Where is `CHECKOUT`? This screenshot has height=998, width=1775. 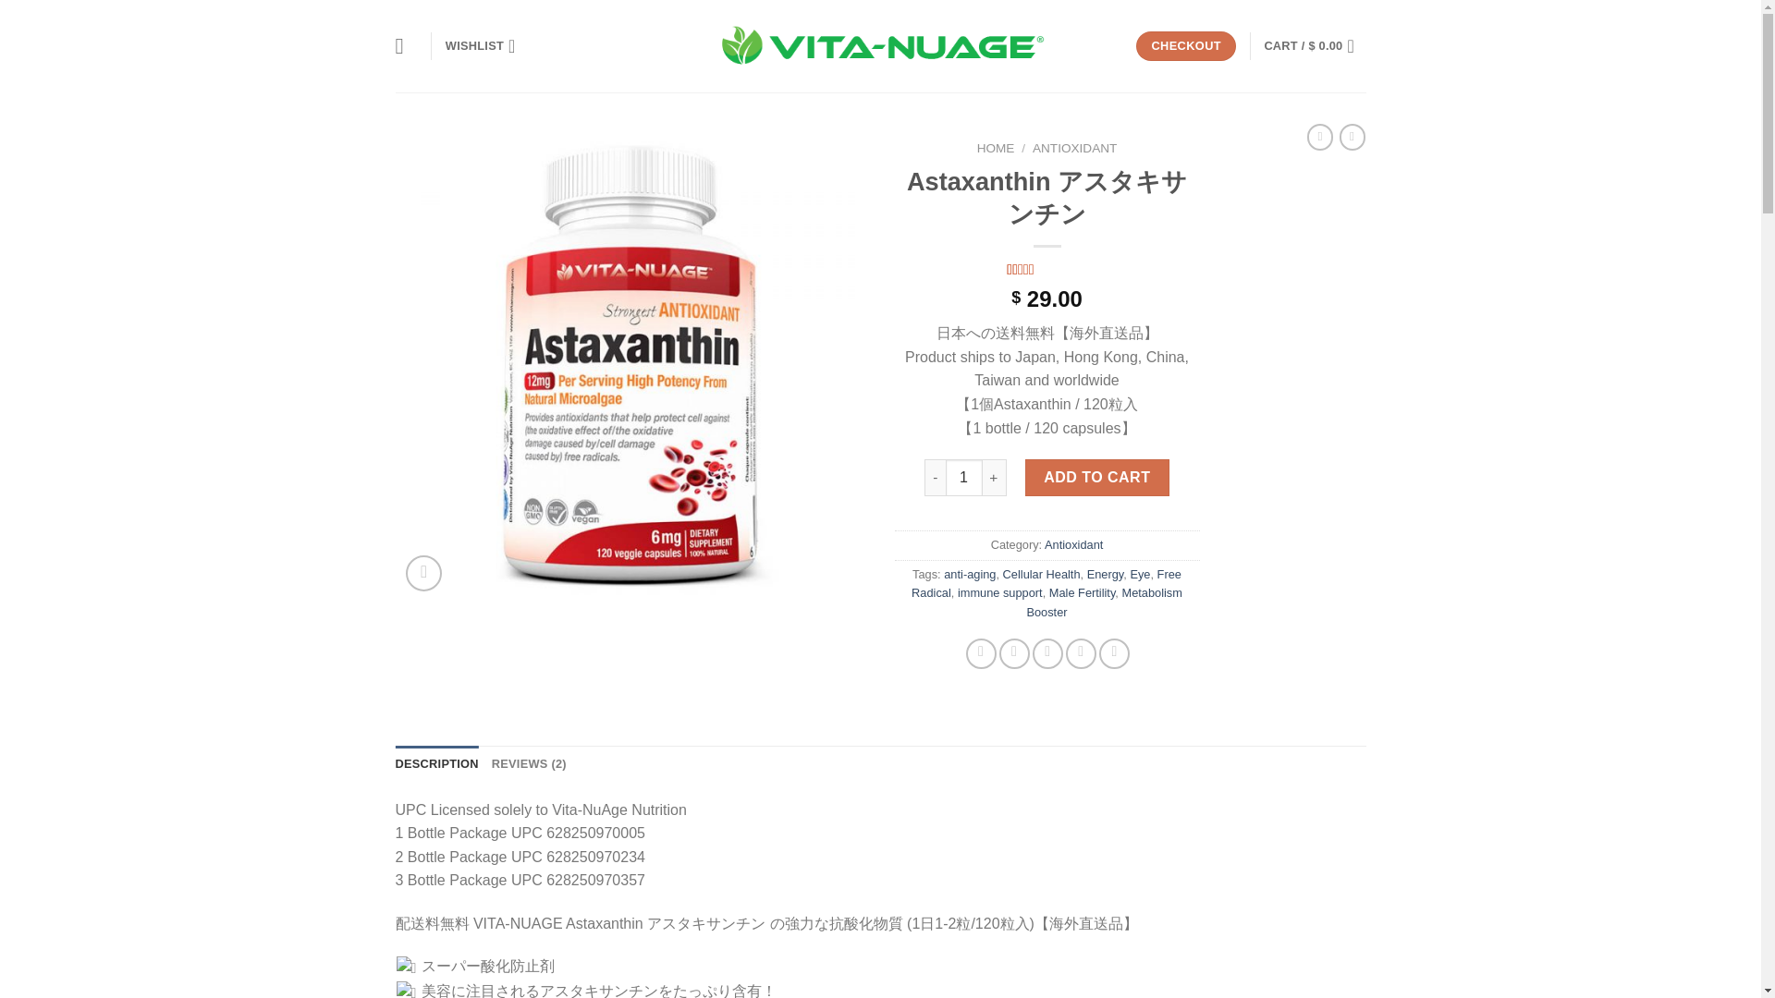
CHECKOUT is located at coordinates (1185, 46).